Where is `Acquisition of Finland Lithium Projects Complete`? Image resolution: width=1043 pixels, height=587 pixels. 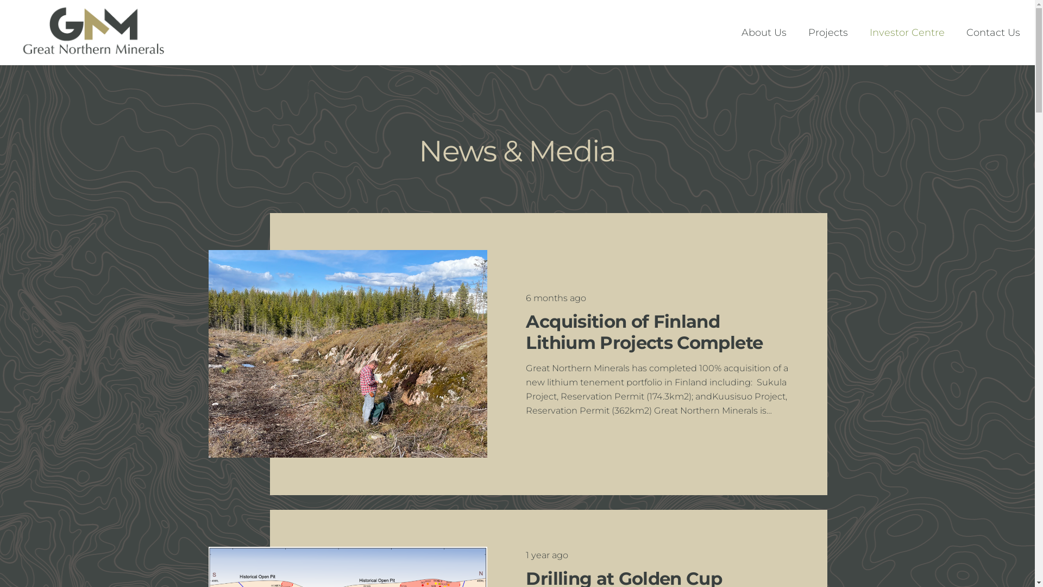
Acquisition of Finland Lithium Projects Complete is located at coordinates (644, 332).